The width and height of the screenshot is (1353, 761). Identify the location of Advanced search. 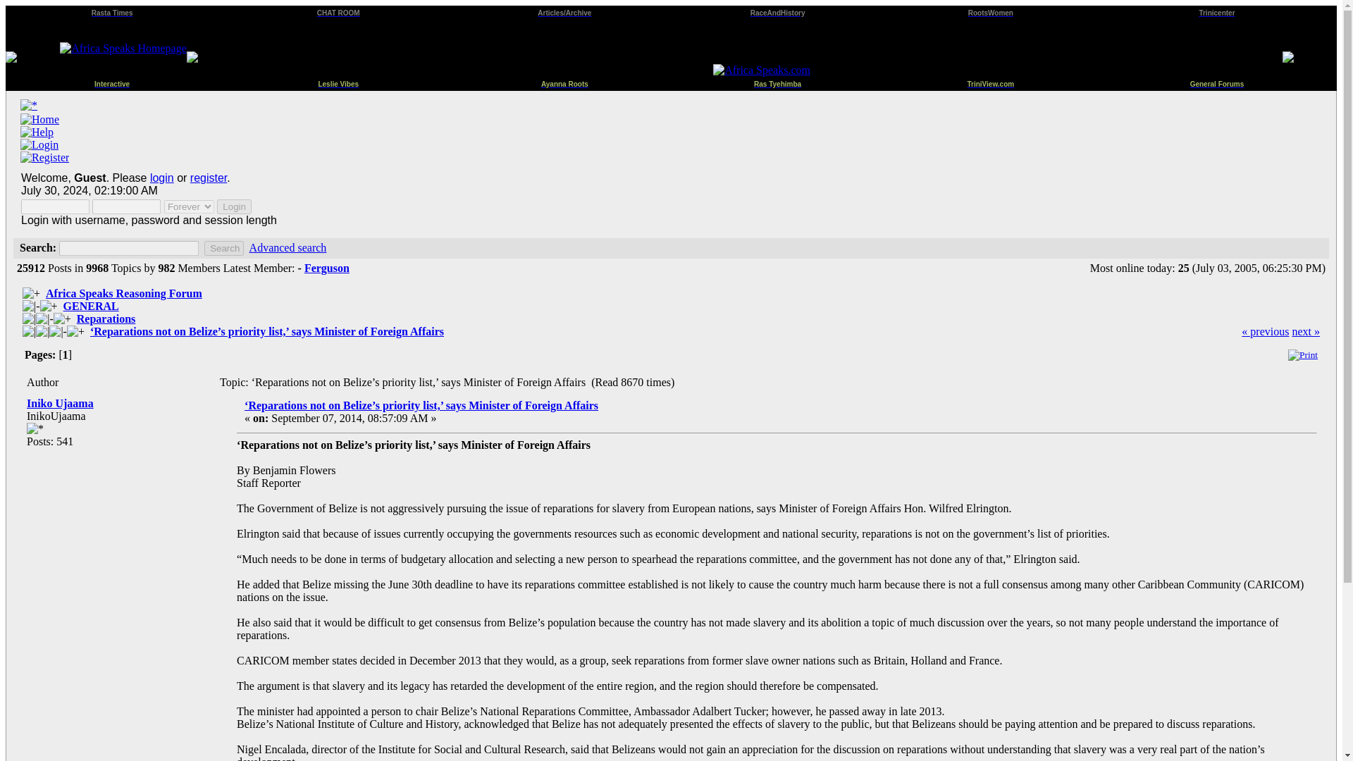
(288, 247).